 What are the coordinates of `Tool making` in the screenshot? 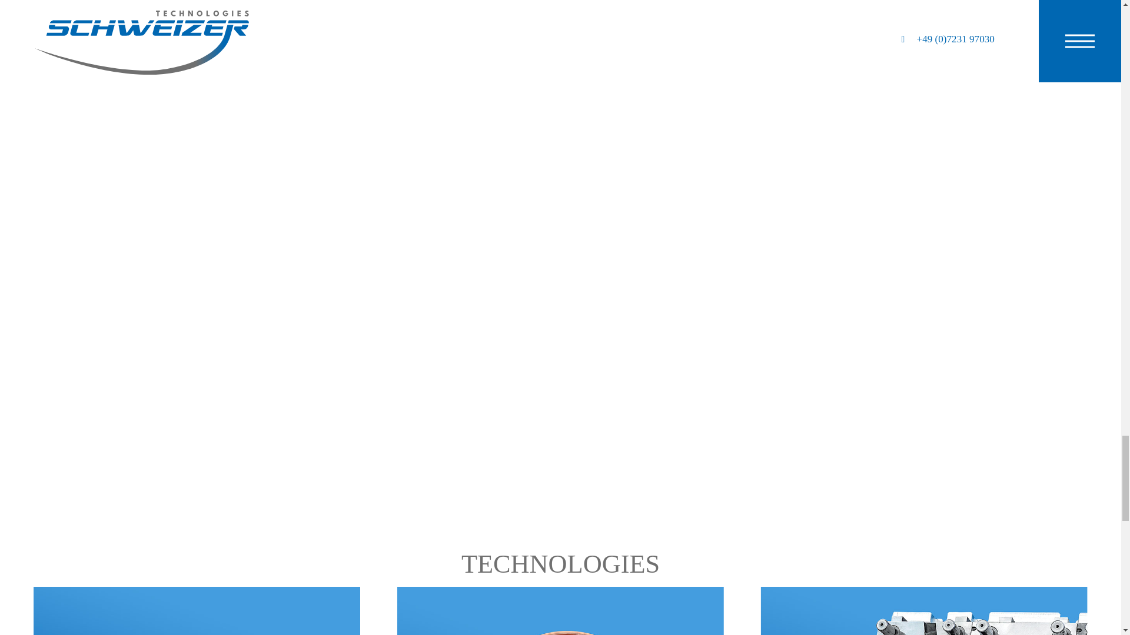 It's located at (924, 610).